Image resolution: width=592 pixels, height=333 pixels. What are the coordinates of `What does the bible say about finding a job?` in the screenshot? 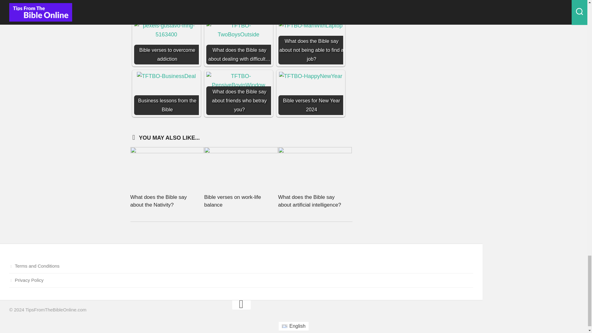 It's located at (238, 7).